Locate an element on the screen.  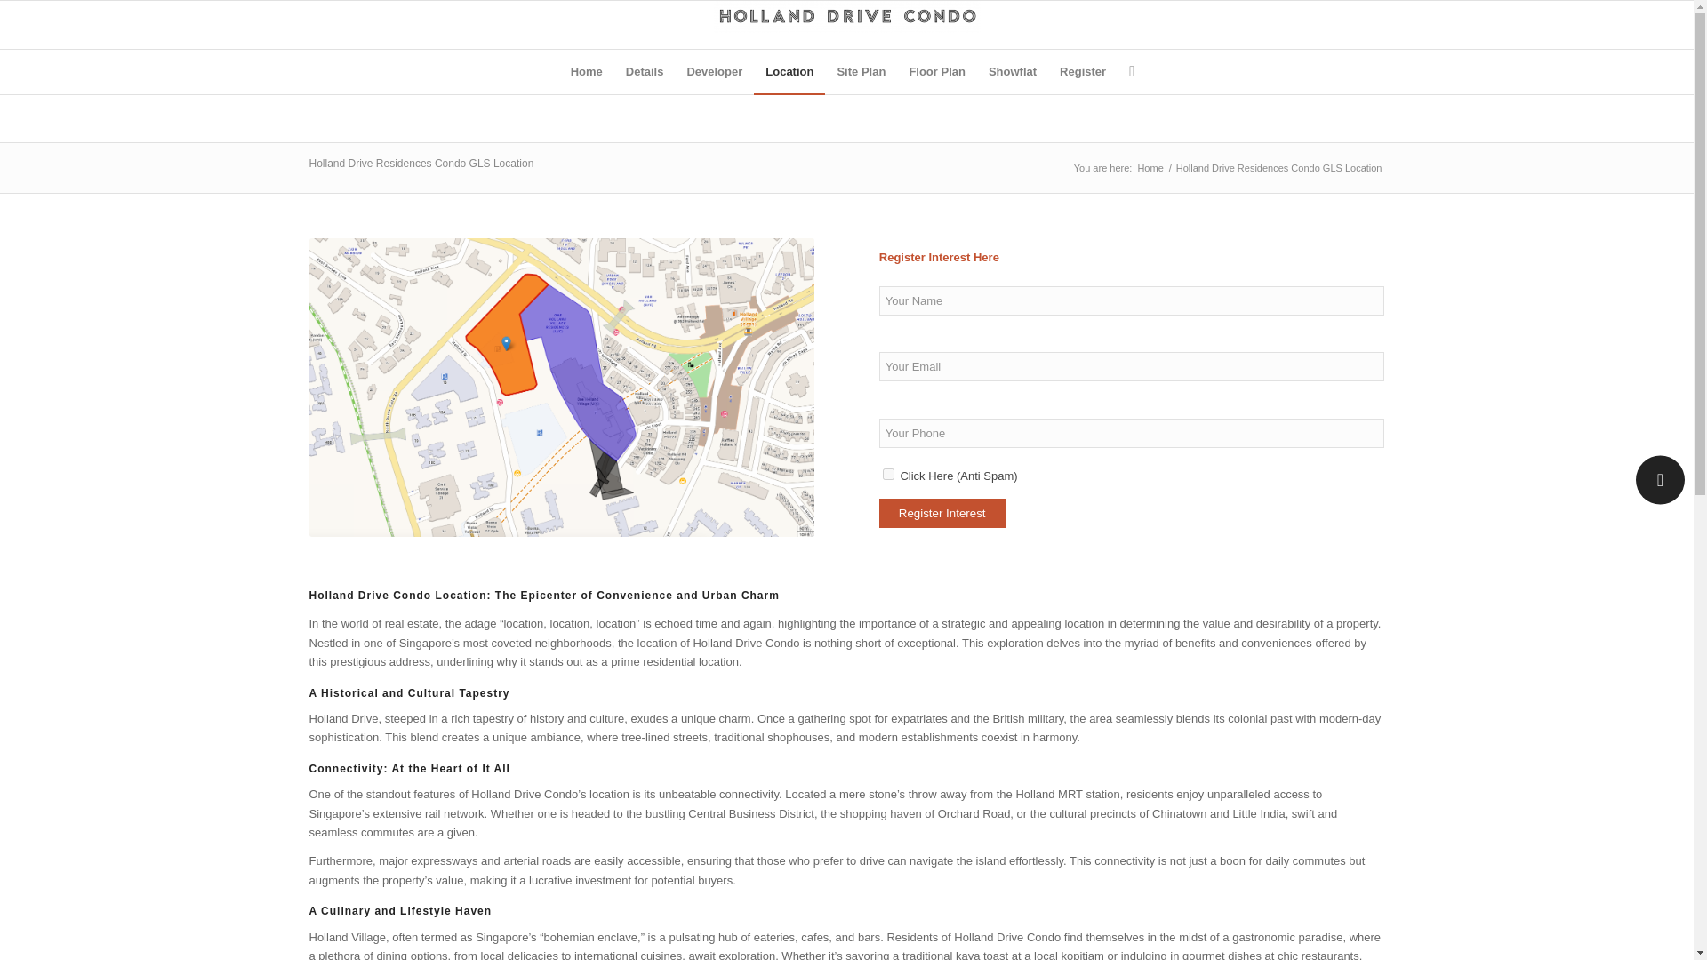
Floor Plan is located at coordinates (937, 71).